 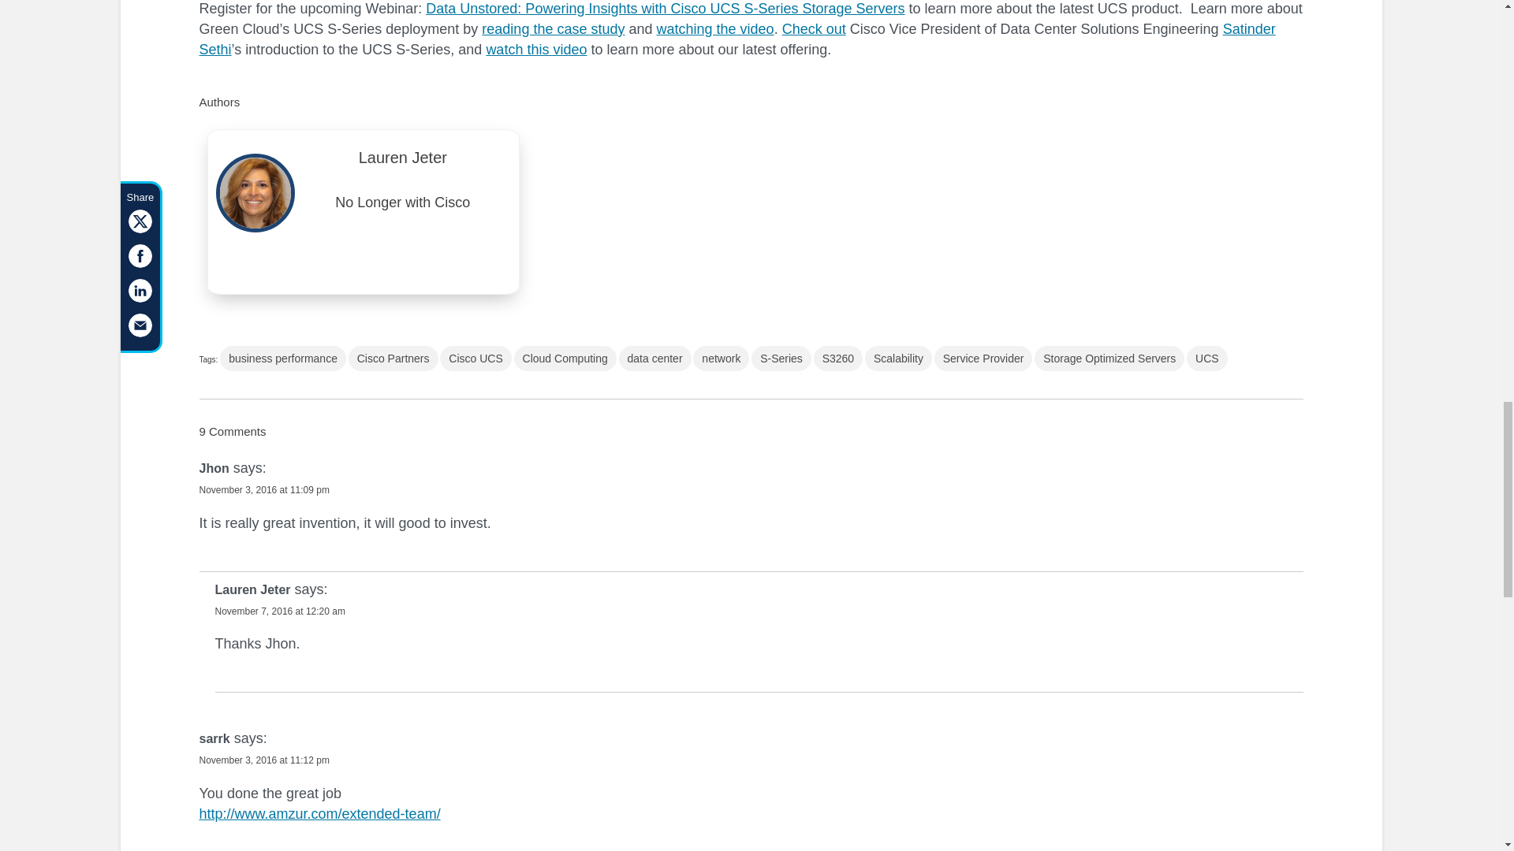 What do you see at coordinates (404, 161) in the screenshot?
I see `Lauren Jeter` at bounding box center [404, 161].